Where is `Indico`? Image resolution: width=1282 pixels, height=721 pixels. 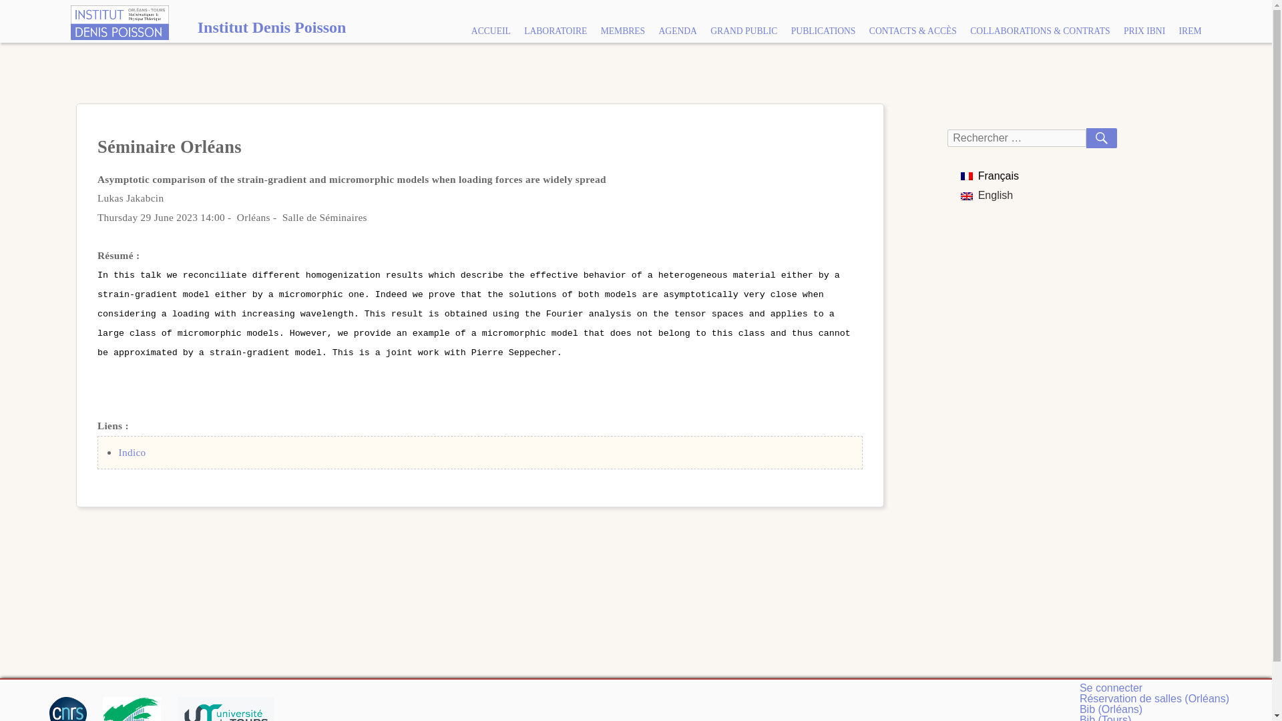
Indico is located at coordinates (132, 451).